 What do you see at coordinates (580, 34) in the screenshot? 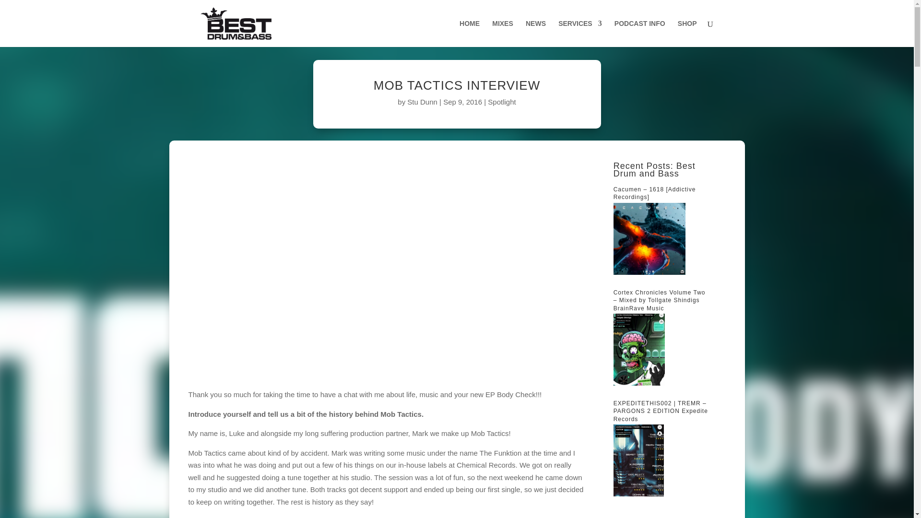
I see `SERVICES` at bounding box center [580, 34].